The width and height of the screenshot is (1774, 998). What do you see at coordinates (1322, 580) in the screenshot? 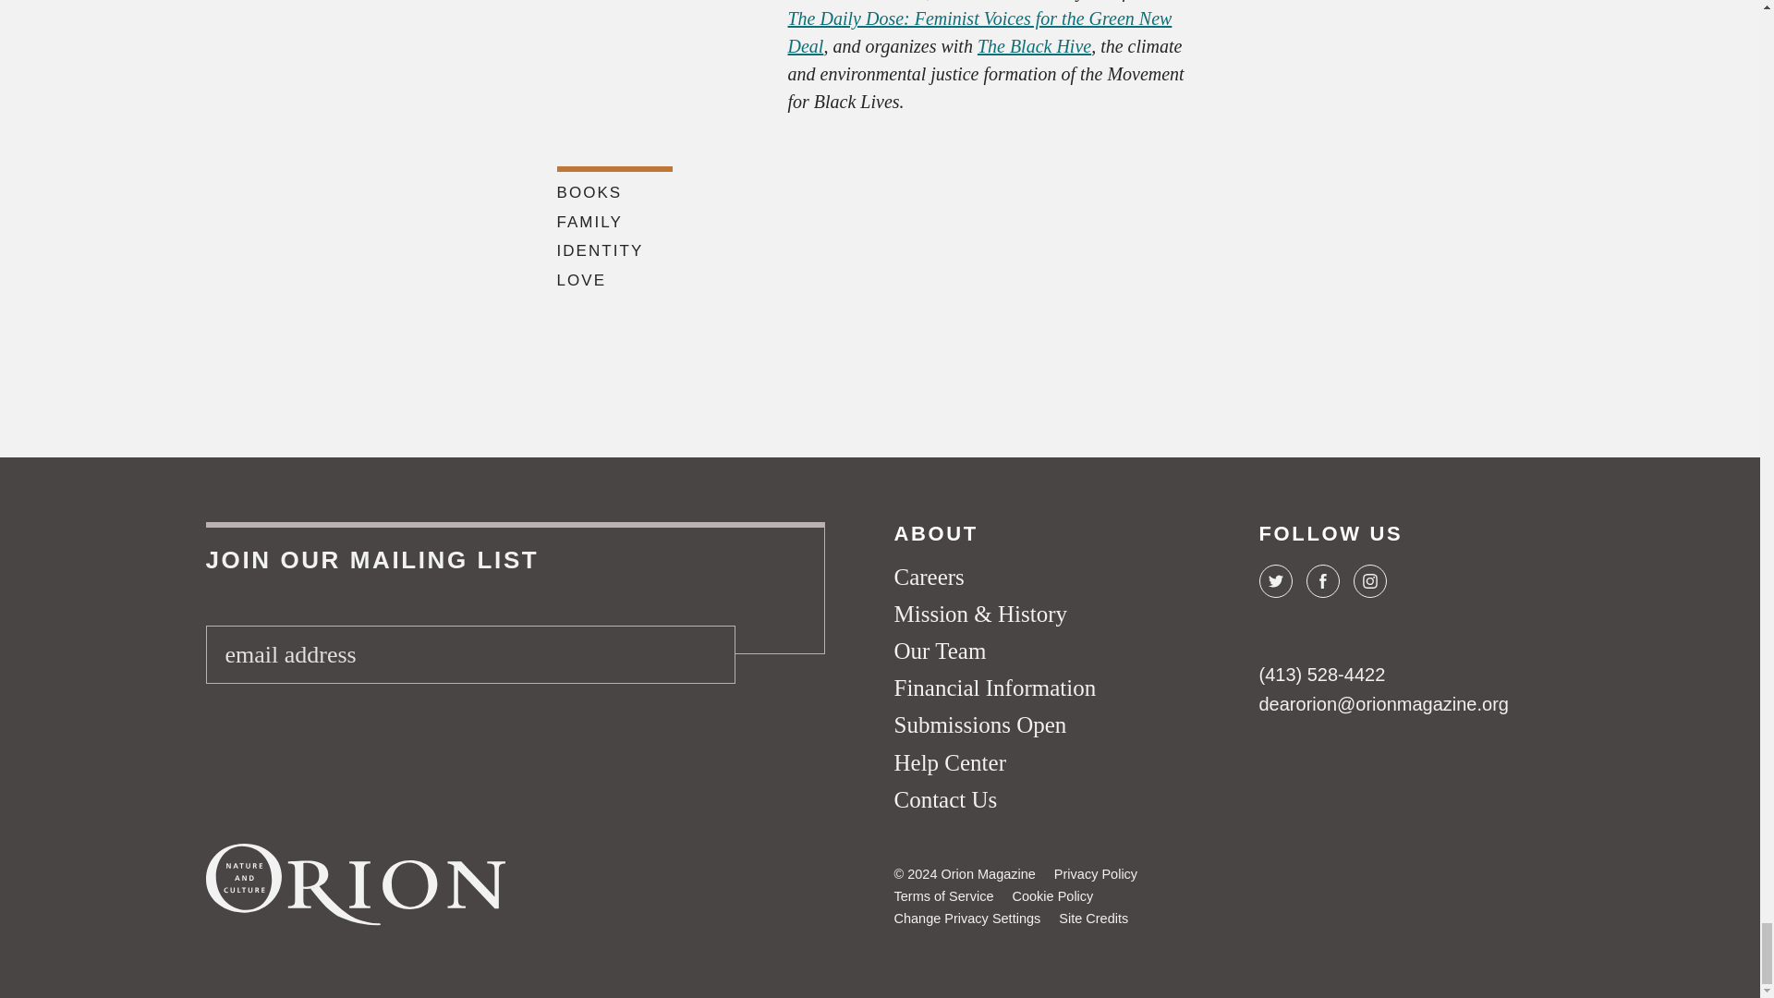
I see `On Facebook` at bounding box center [1322, 580].